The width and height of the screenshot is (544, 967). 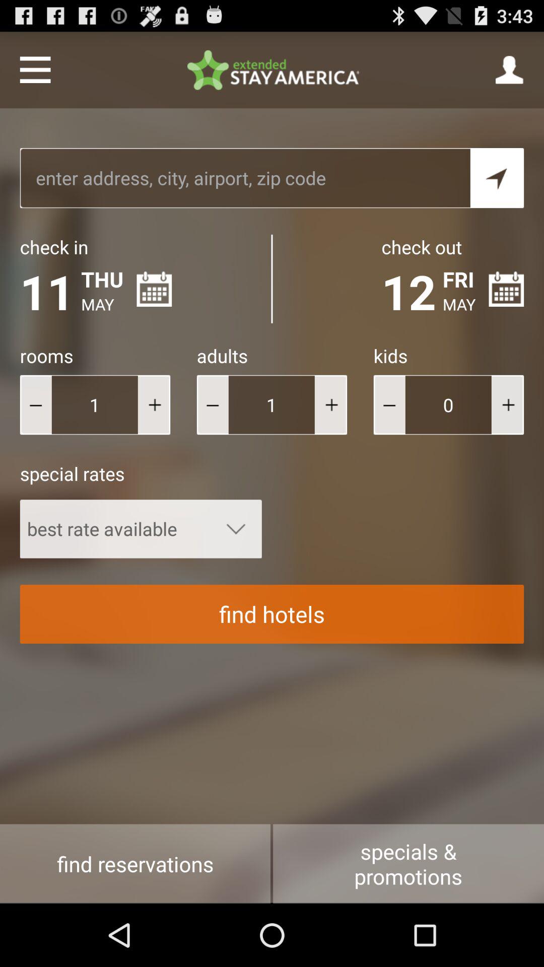 What do you see at coordinates (508, 405) in the screenshot?
I see `add more` at bounding box center [508, 405].